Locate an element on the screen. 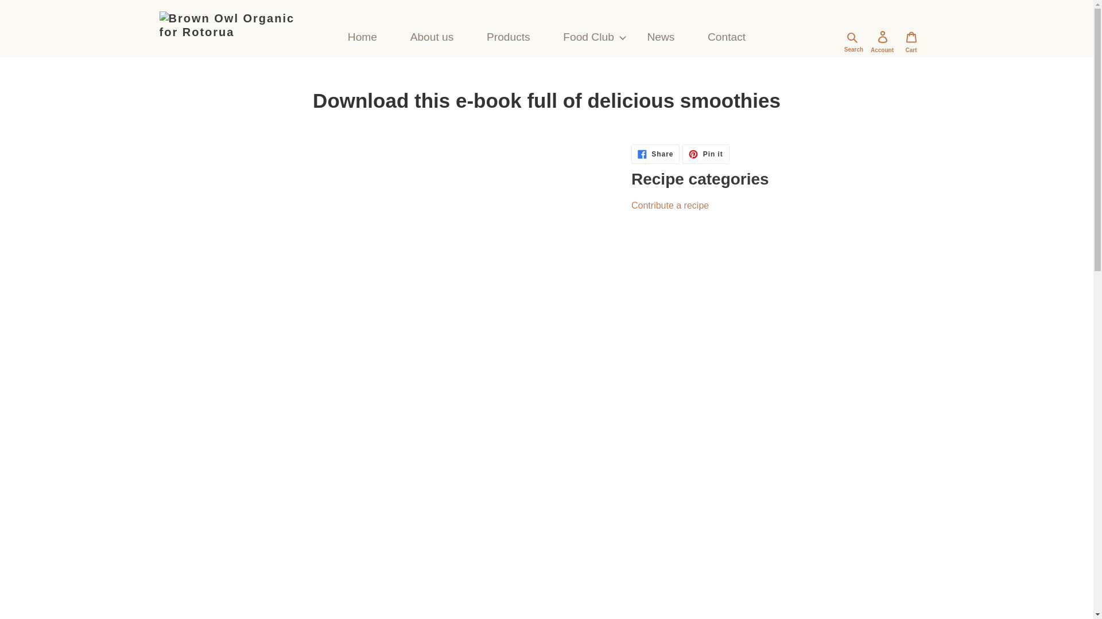  Products is located at coordinates (362, 38).